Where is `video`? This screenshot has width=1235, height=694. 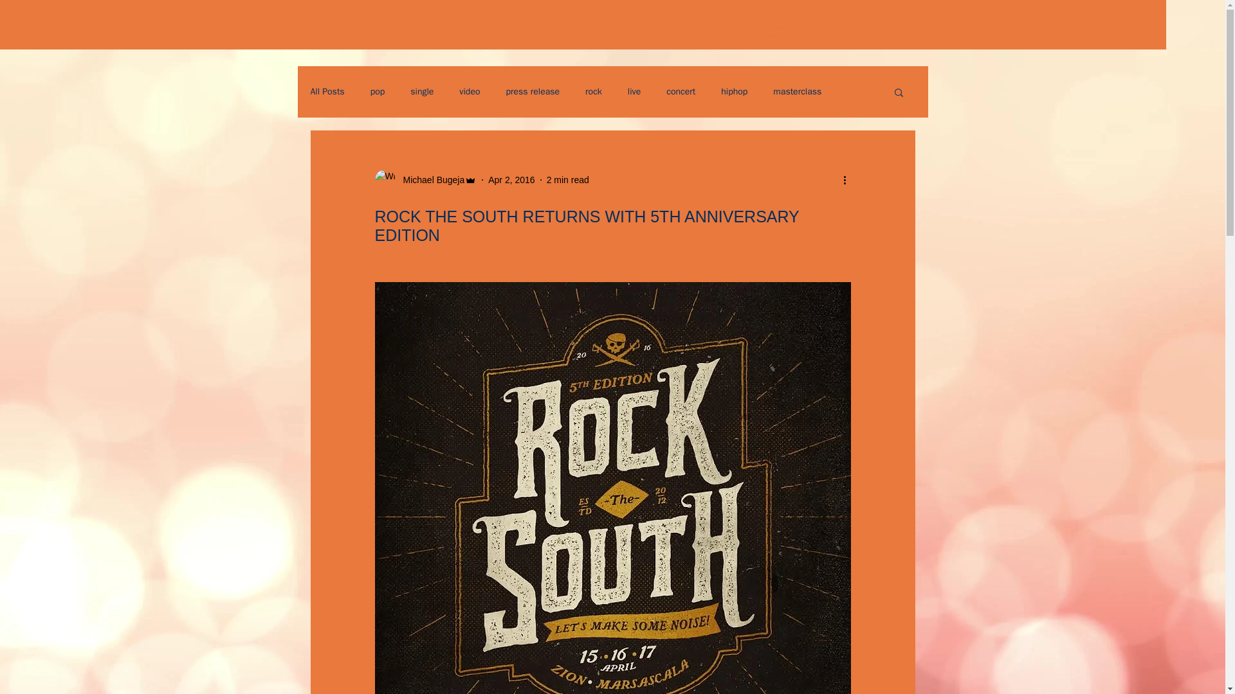
video is located at coordinates (470, 91).